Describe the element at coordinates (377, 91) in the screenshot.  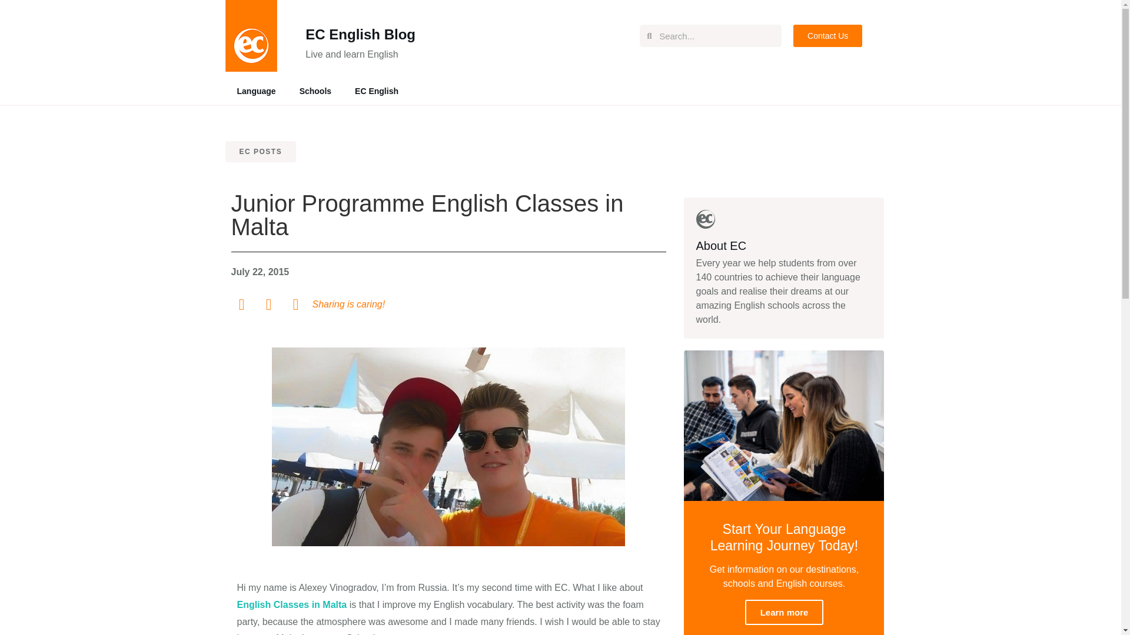
I see `EC English` at that location.